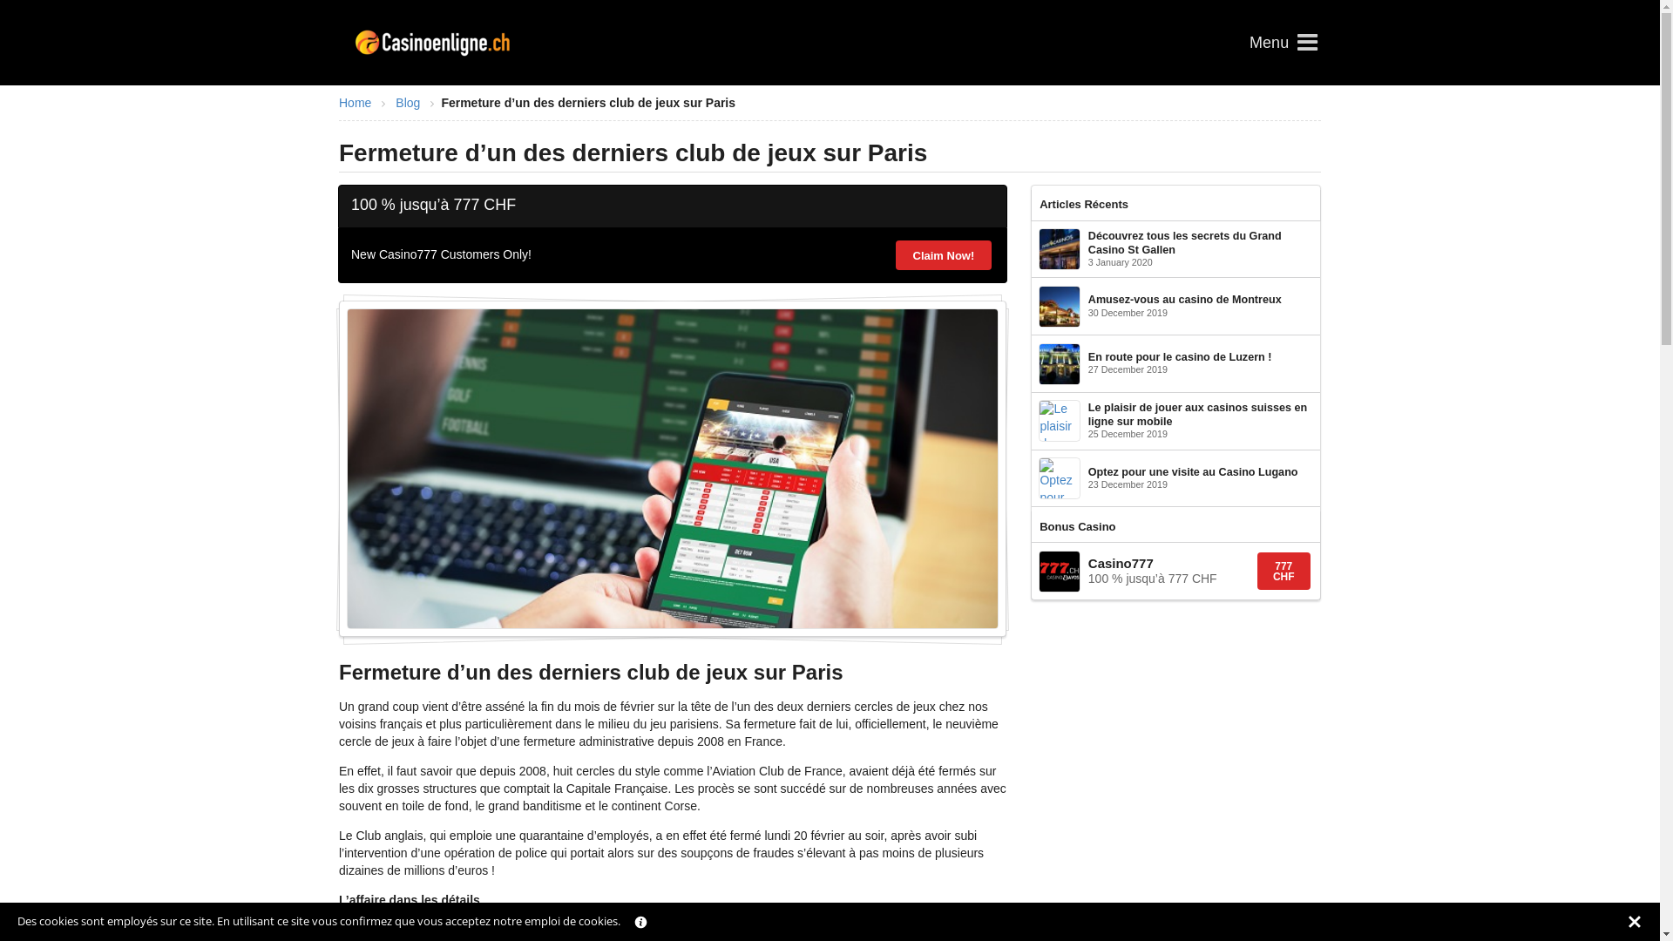  Describe the element at coordinates (1176, 363) in the screenshot. I see `En route pour le casino de Luzern !
27 December 2019` at that location.